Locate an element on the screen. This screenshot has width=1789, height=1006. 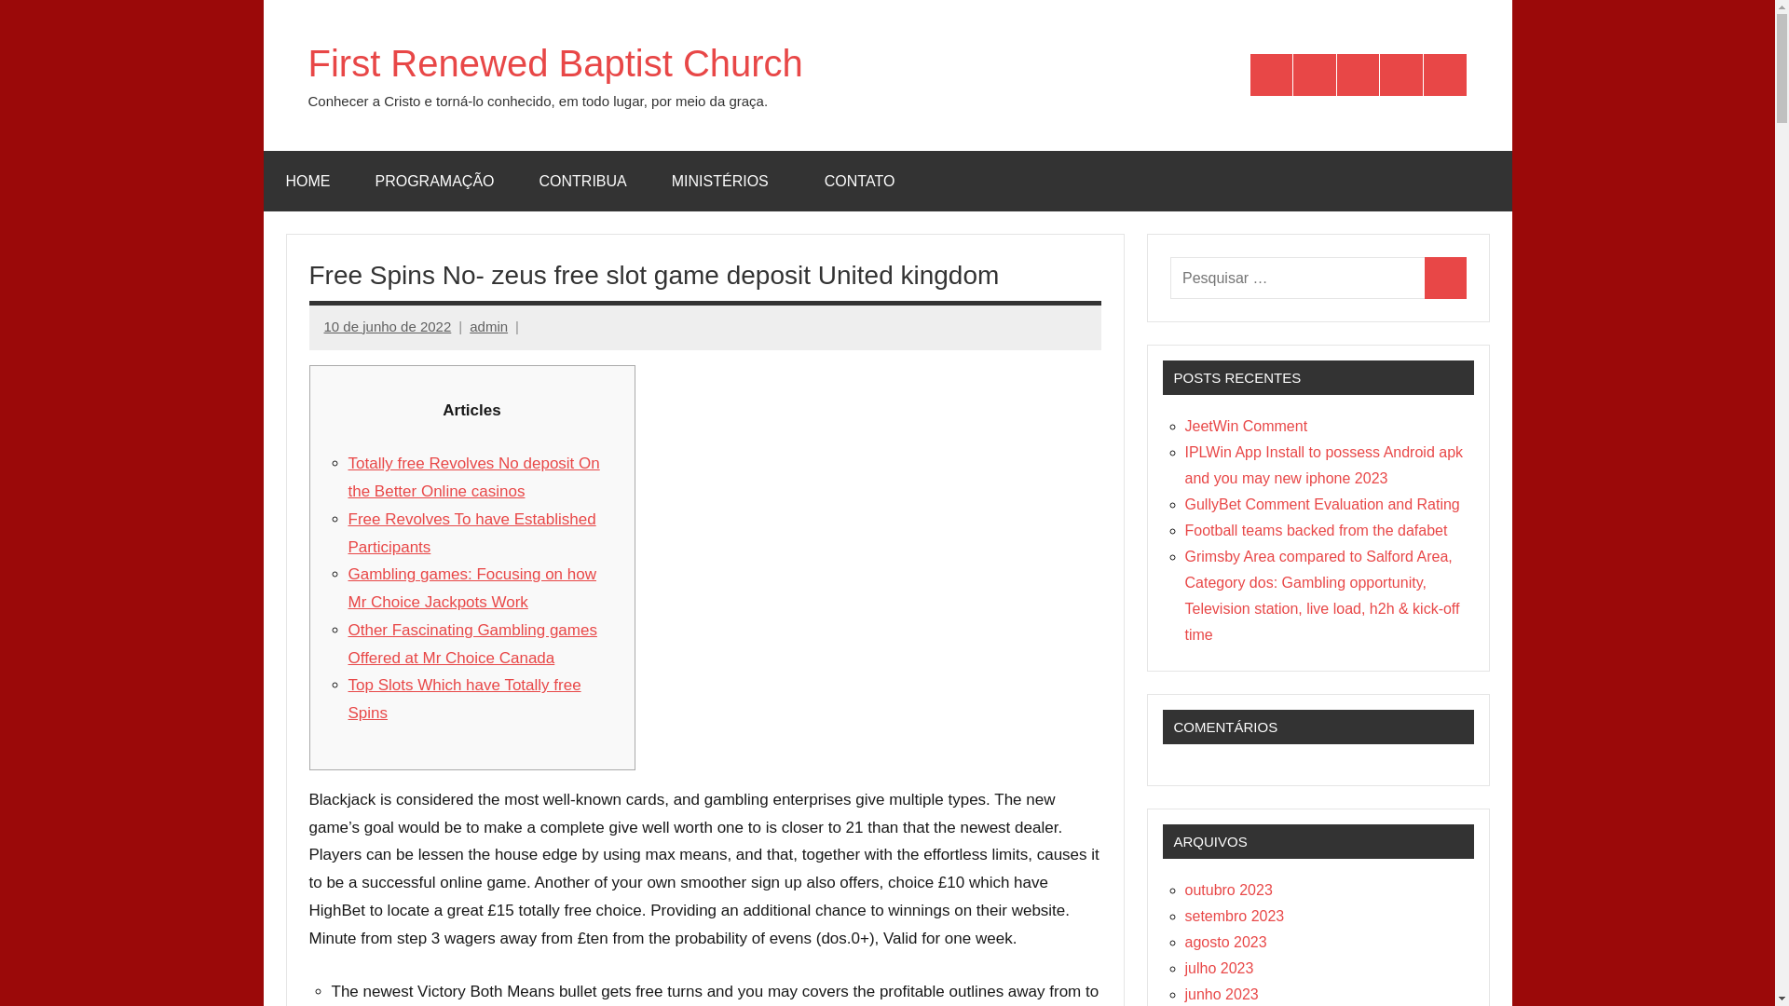
CONTRIBUA is located at coordinates (582, 181).